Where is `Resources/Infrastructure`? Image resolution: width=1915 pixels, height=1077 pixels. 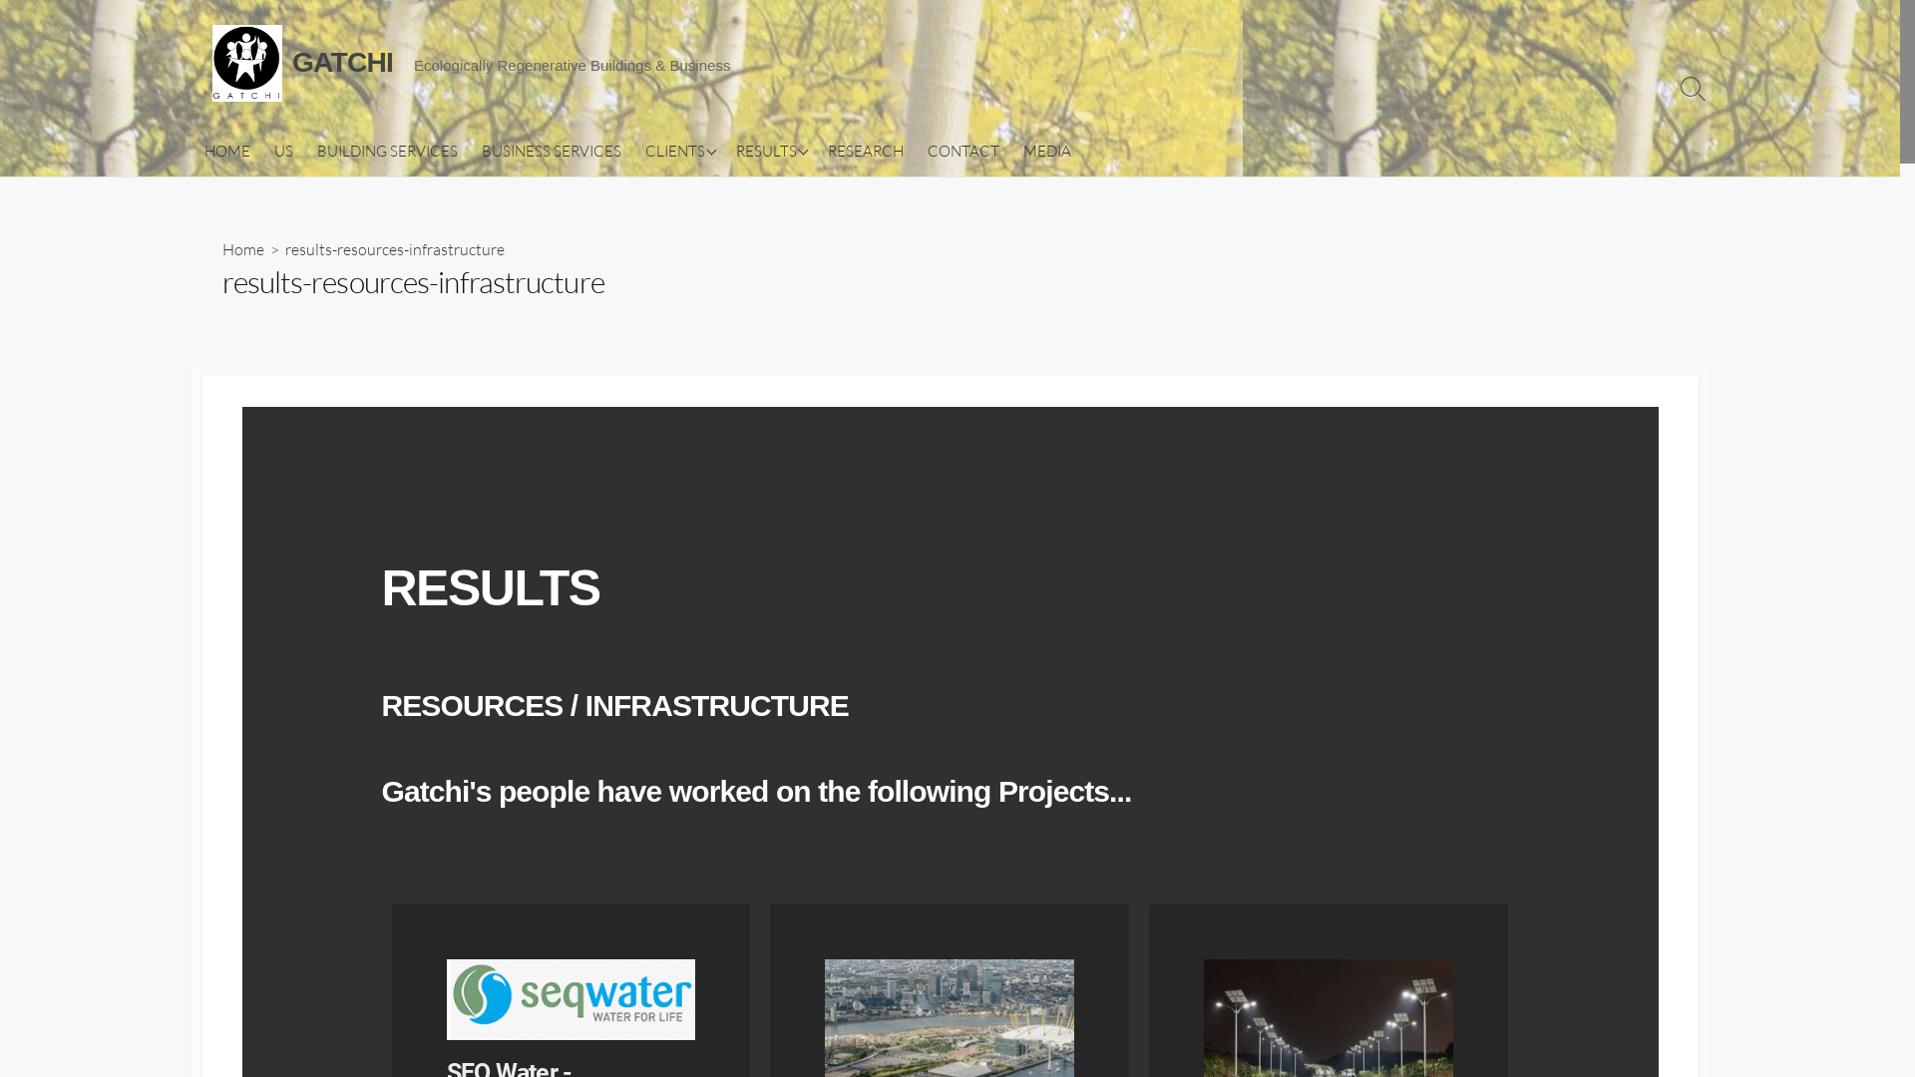 Resources/Infrastructure is located at coordinates (732, 292).